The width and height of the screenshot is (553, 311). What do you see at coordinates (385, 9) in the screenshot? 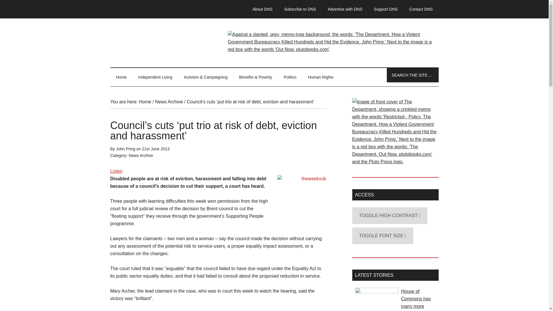
I see `Support DNS` at bounding box center [385, 9].